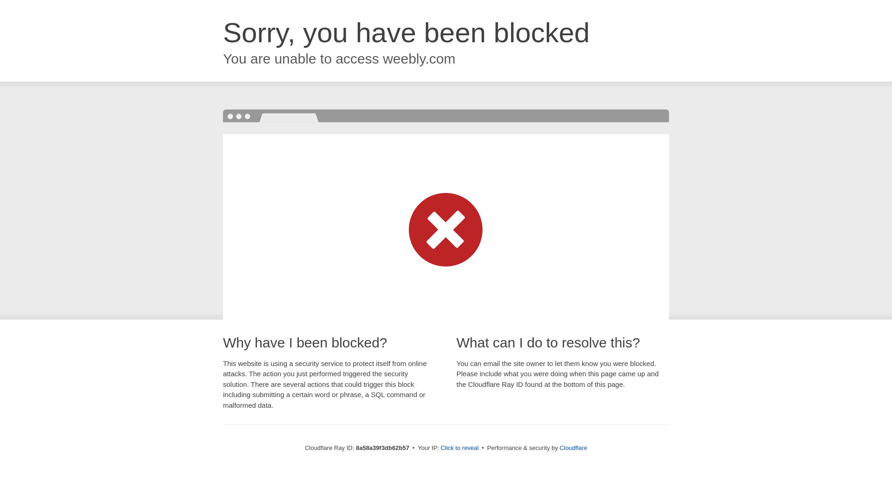  I want to click on Click to reveal, so click(460, 448).